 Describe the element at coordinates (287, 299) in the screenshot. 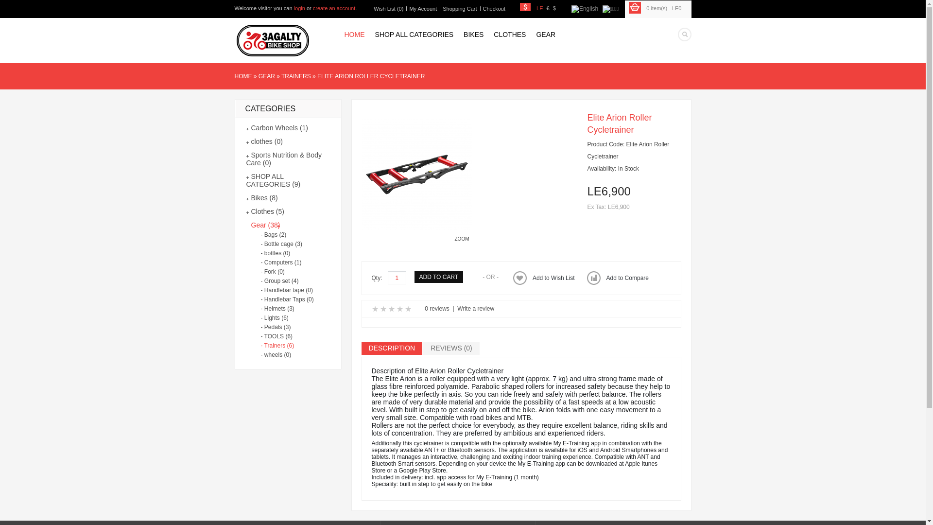

I see `- Handlebar Taps (0)` at that location.